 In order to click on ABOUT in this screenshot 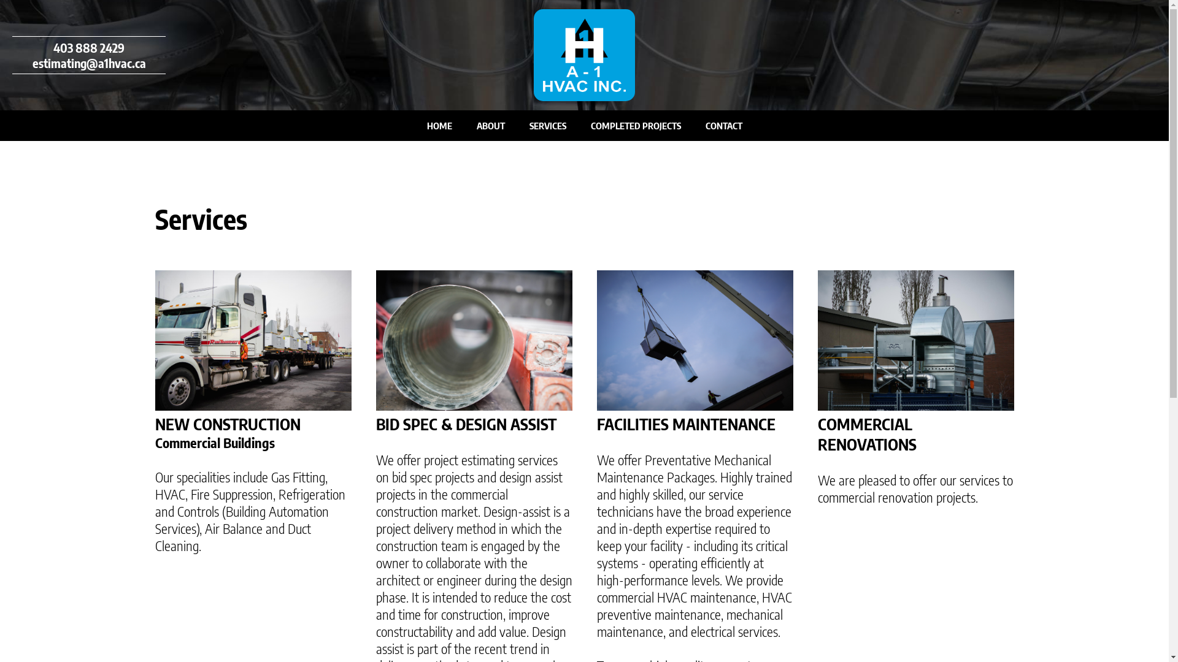, I will do `click(490, 126)`.